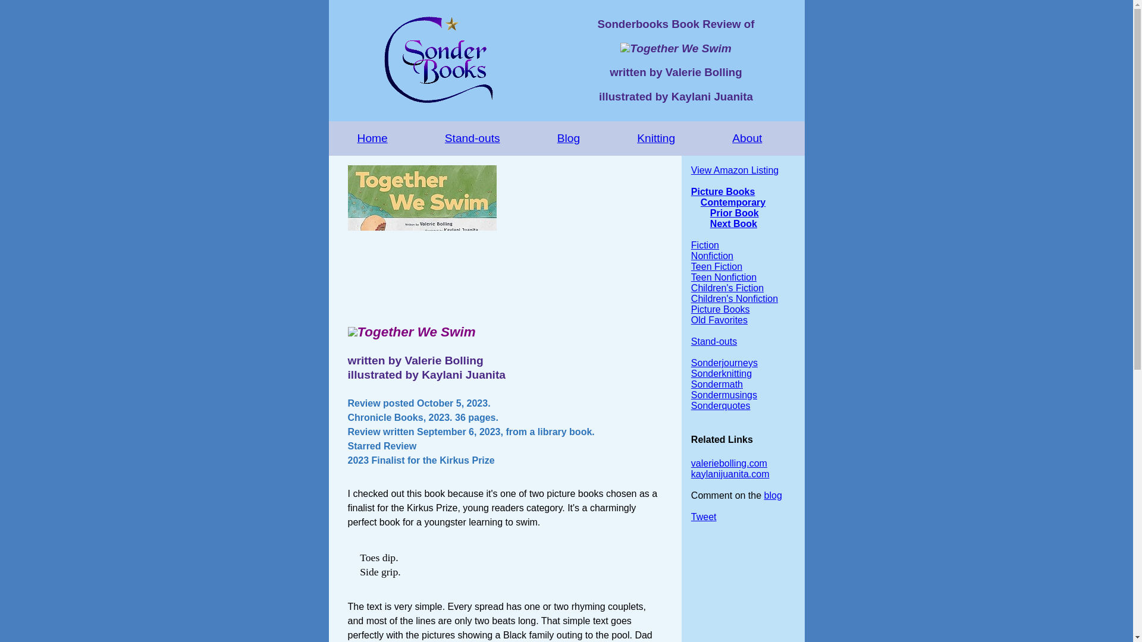 This screenshot has width=1142, height=642. Describe the element at coordinates (655, 139) in the screenshot. I see `Knitting` at that location.